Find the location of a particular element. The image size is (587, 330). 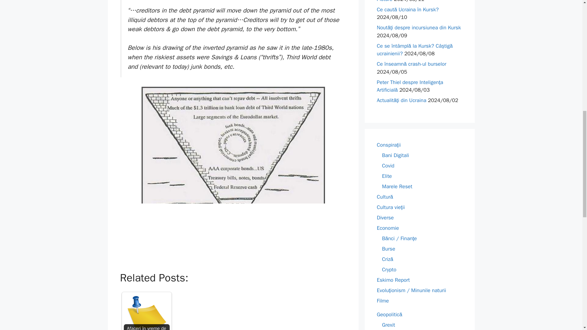

Covid is located at coordinates (388, 166).